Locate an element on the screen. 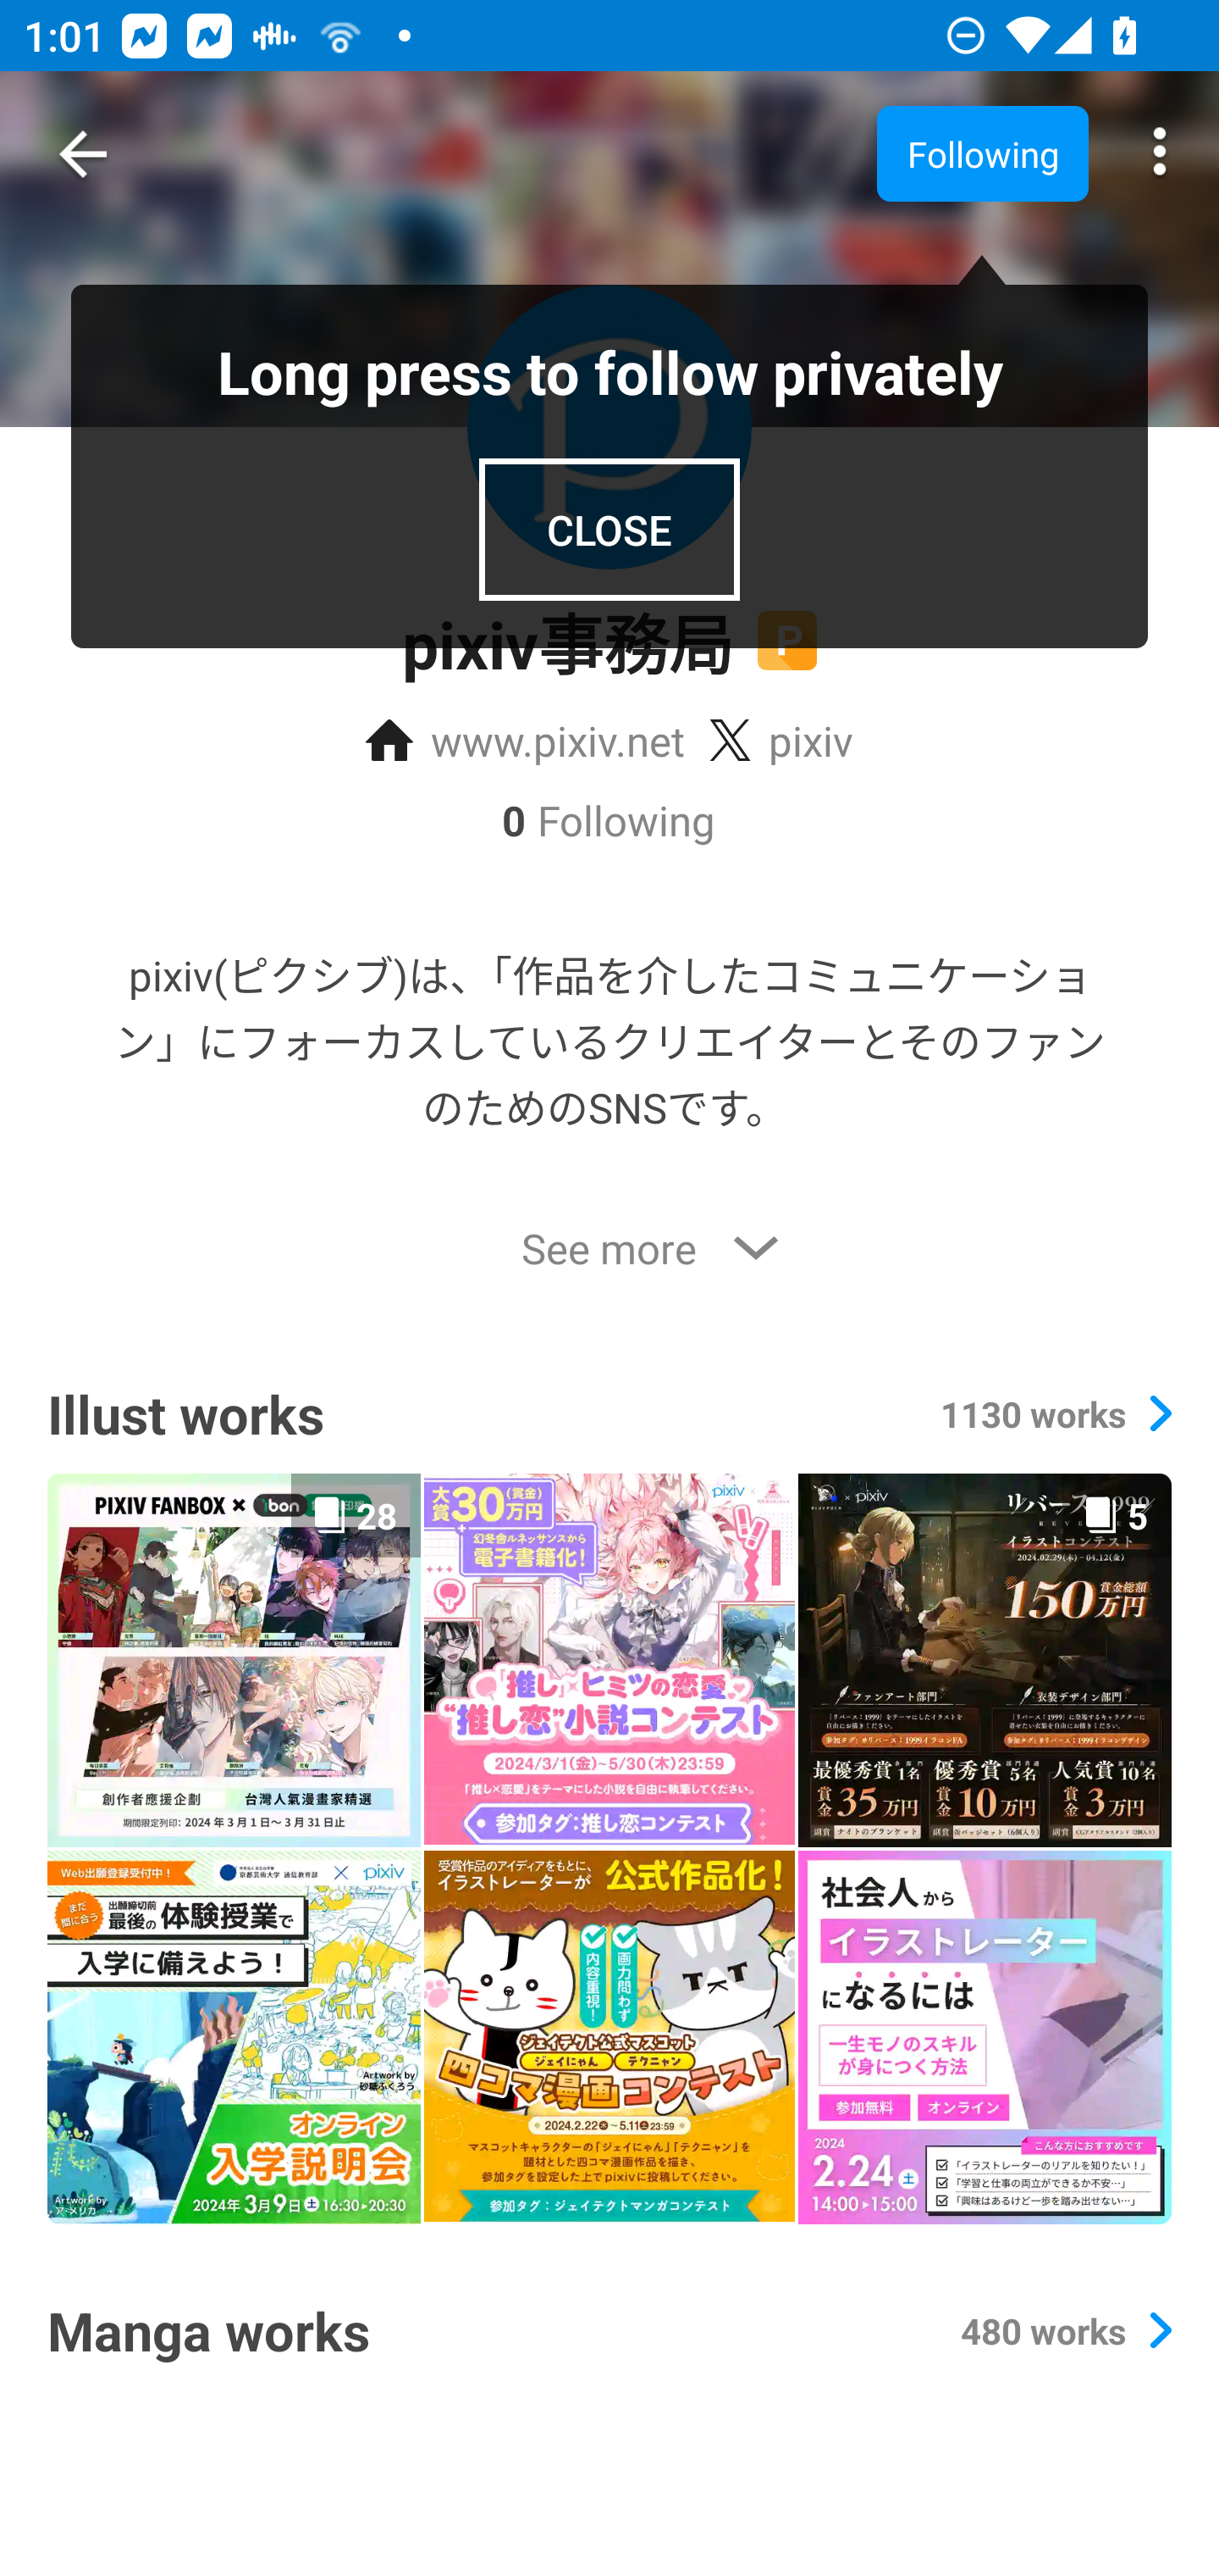 This screenshot has height=2576, width=1219. CLOSE is located at coordinates (609, 529).